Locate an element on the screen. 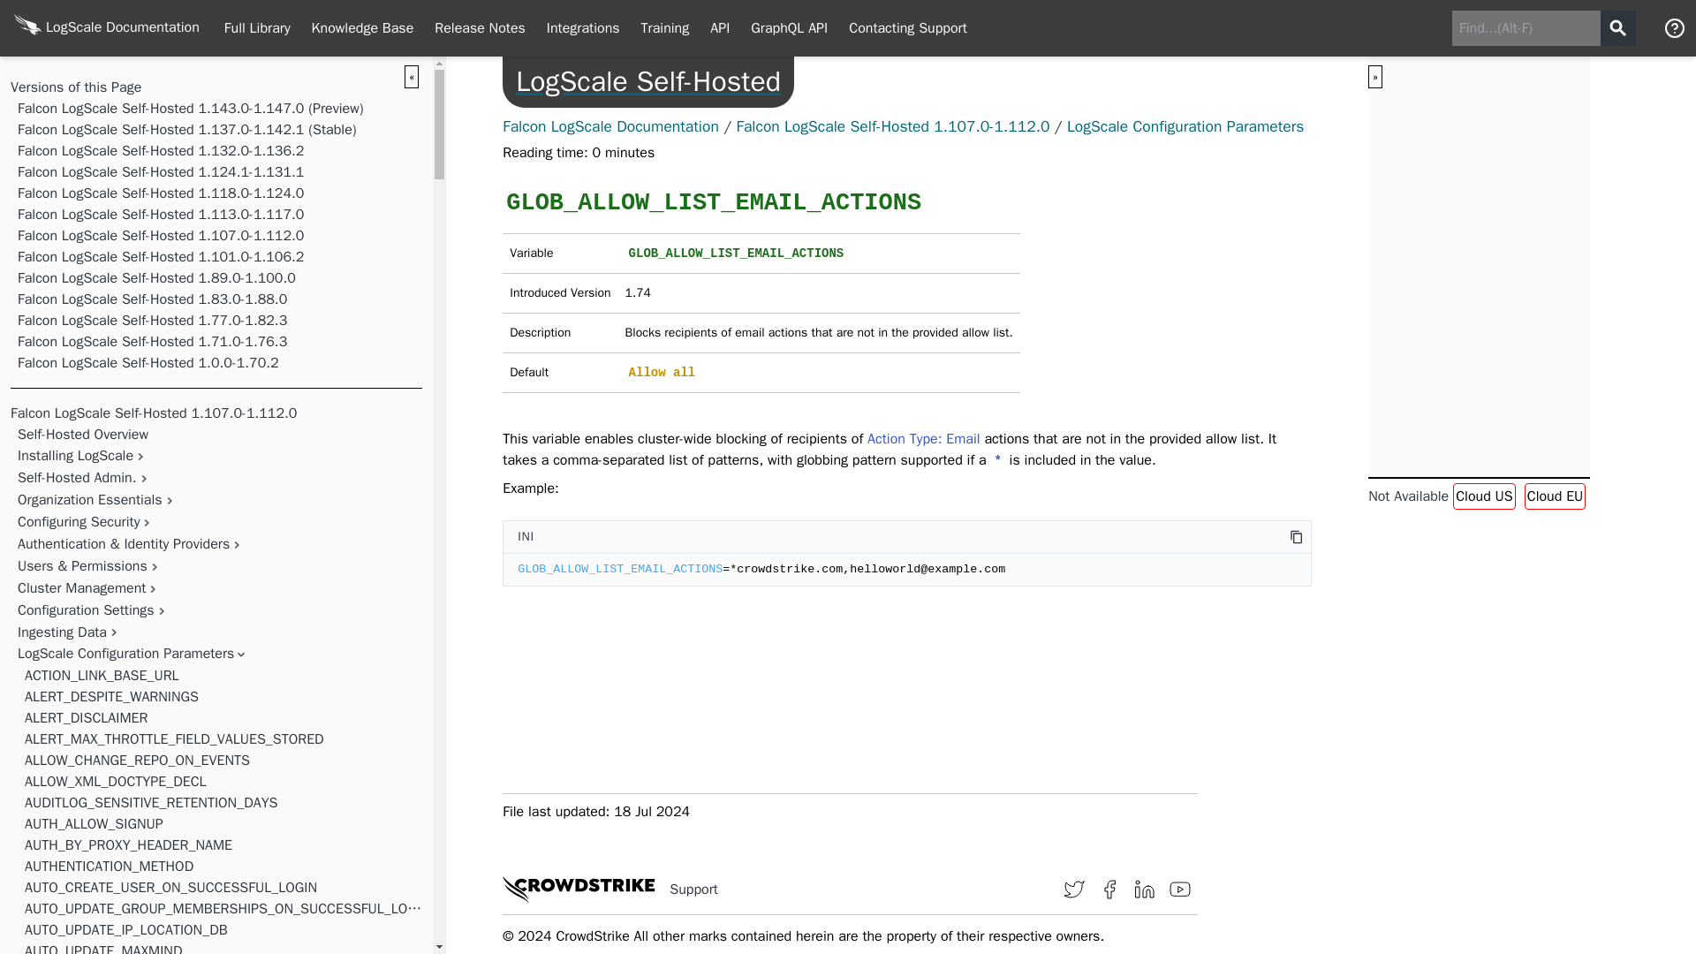 This screenshot has height=954, width=1696. Knowledge Base is located at coordinates (363, 28).